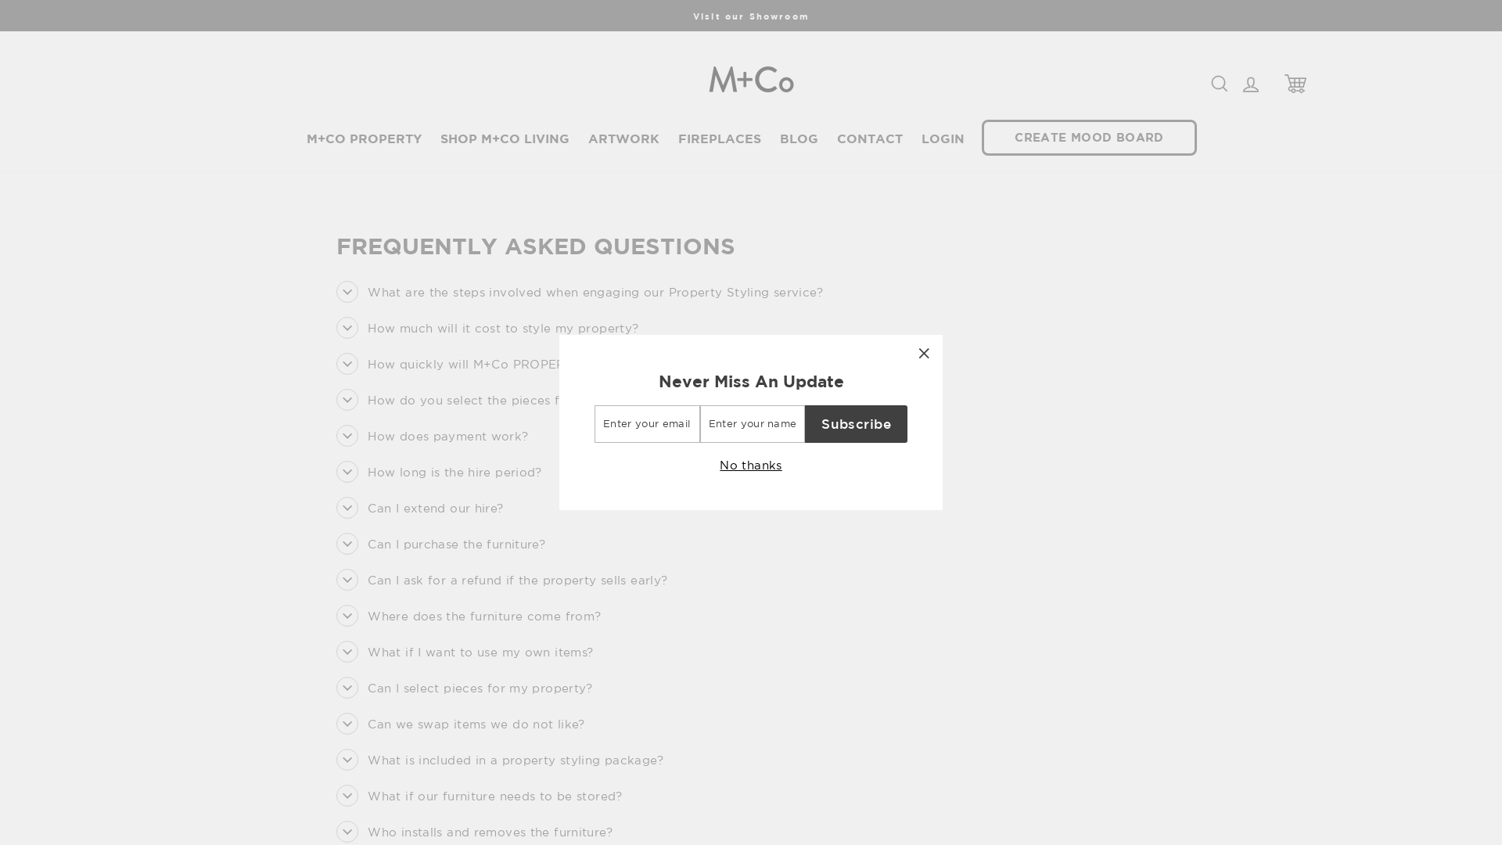  Describe the element at coordinates (440, 472) in the screenshot. I see `How long is the hire period?` at that location.